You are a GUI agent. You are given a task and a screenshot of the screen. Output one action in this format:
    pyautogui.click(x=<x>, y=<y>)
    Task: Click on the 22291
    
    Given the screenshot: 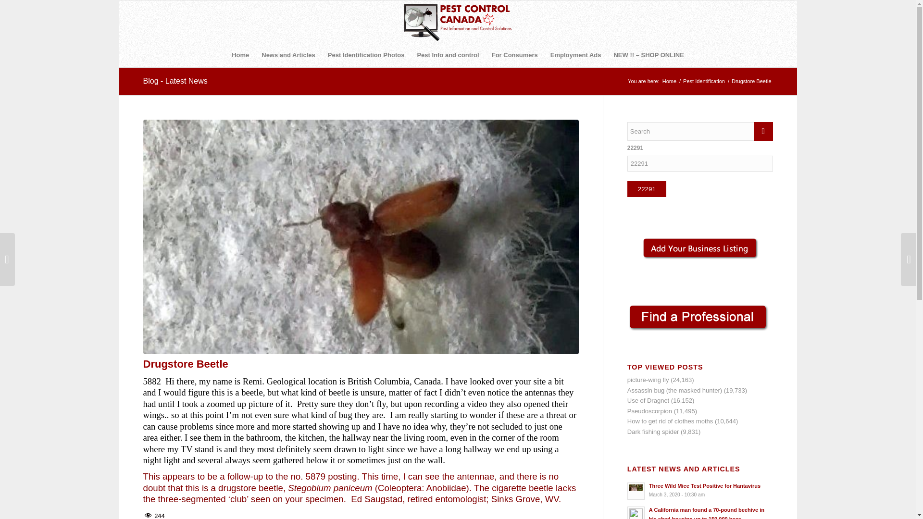 What is the action you would take?
    pyautogui.click(x=647, y=189)
    